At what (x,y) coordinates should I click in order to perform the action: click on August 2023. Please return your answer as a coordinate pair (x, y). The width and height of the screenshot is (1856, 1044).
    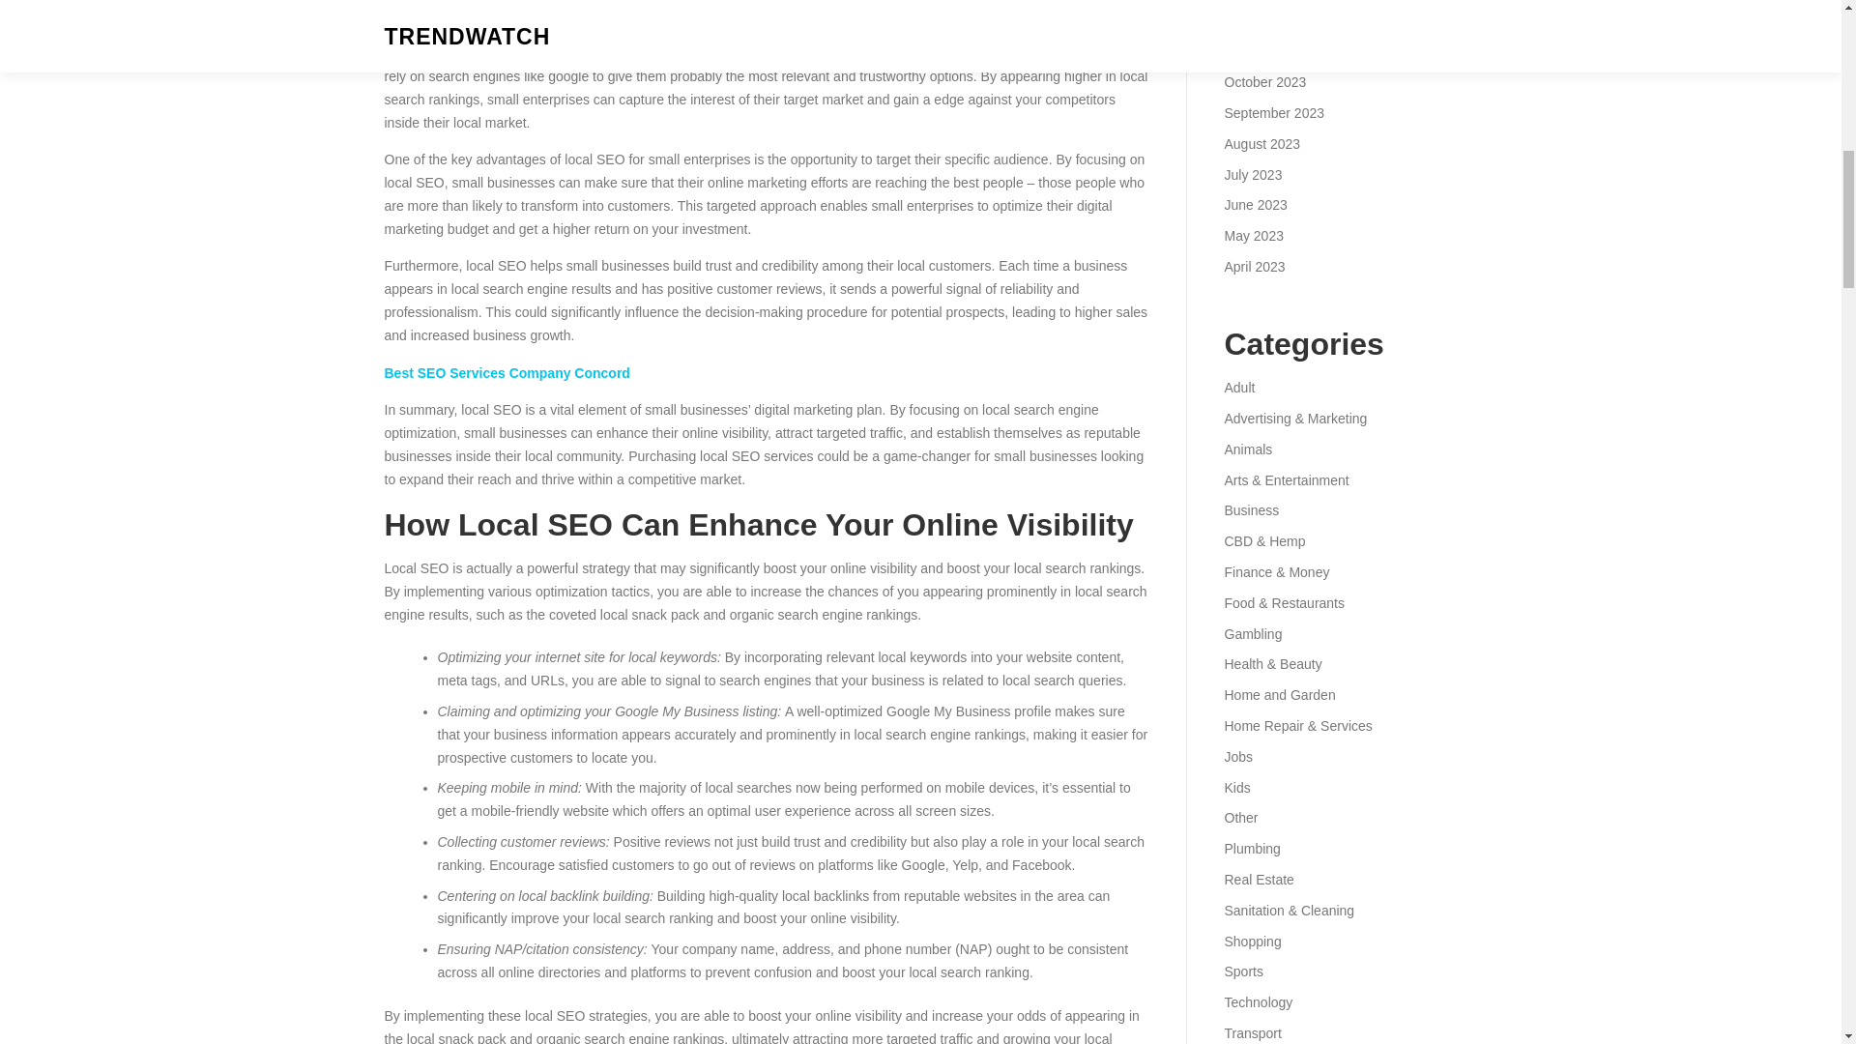
    Looking at the image, I should click on (1261, 143).